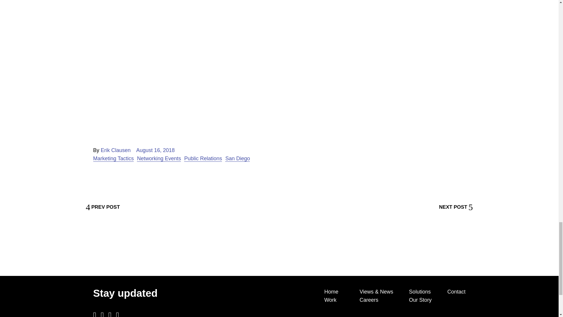 The width and height of the screenshot is (563, 317). Describe the element at coordinates (116, 150) in the screenshot. I see `Posts by Erik Clausen` at that location.